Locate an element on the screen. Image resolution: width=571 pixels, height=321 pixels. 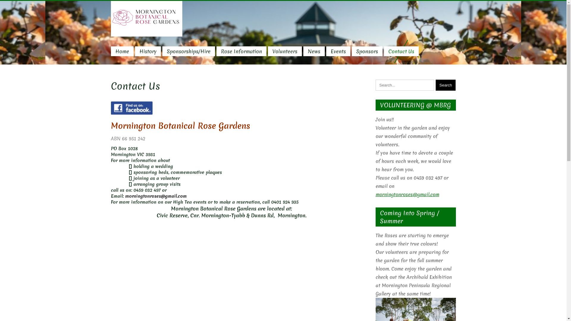
morningtonroses@gmail.com is located at coordinates (407, 194).